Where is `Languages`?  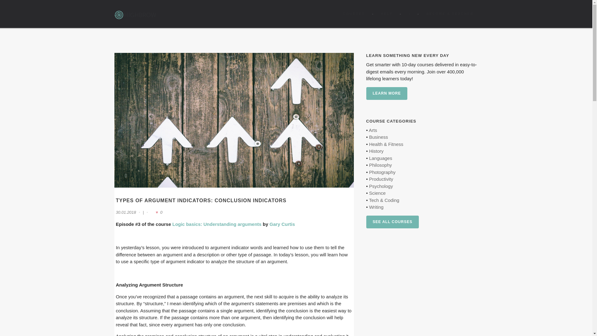 Languages is located at coordinates (381, 158).